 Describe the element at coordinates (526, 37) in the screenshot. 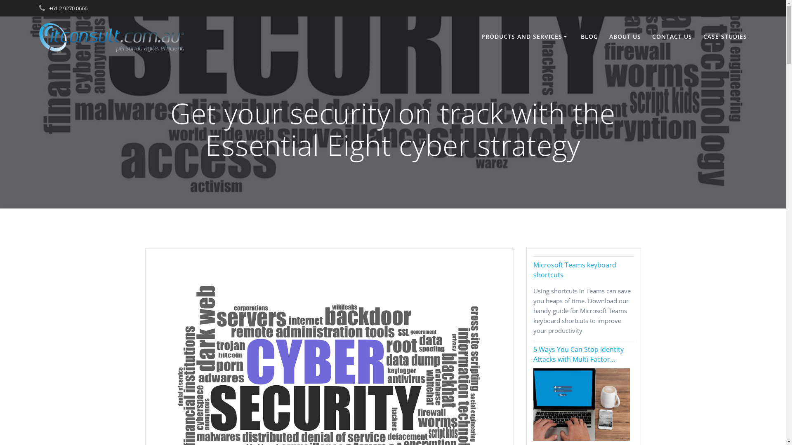

I see `PRODUCTS AND SERVICES` at that location.